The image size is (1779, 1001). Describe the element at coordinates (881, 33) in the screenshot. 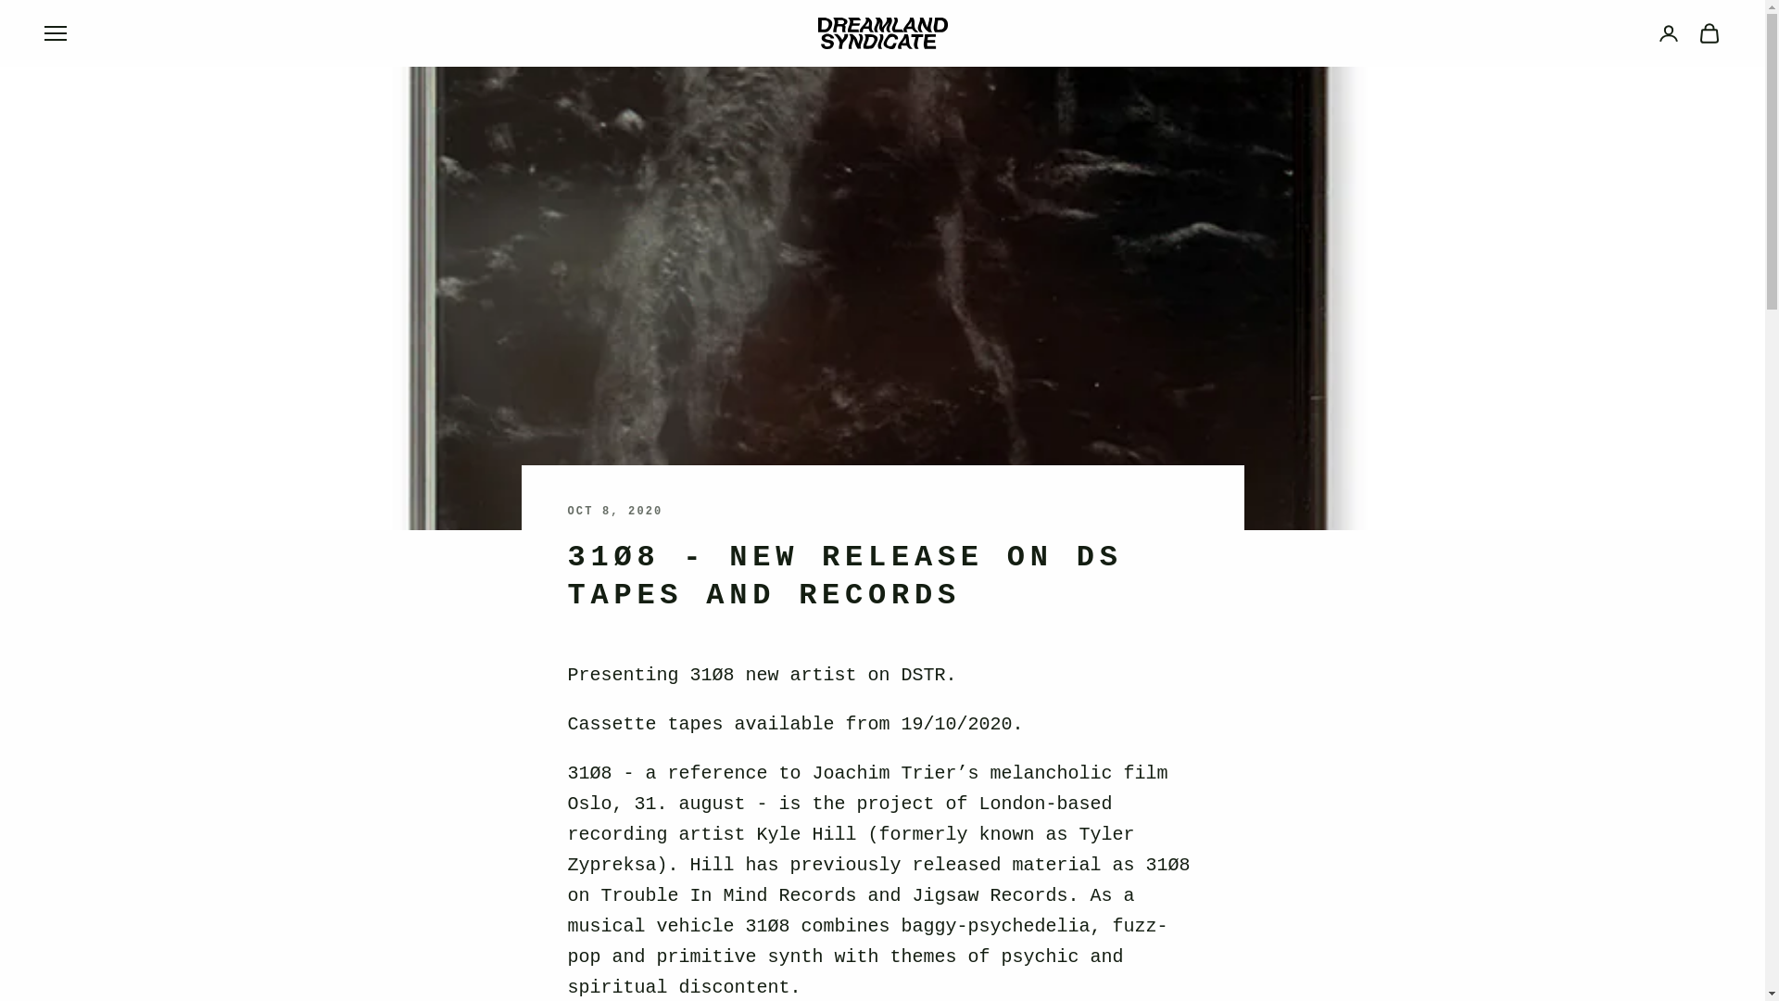

I see `Dreamland Syndicate` at that location.